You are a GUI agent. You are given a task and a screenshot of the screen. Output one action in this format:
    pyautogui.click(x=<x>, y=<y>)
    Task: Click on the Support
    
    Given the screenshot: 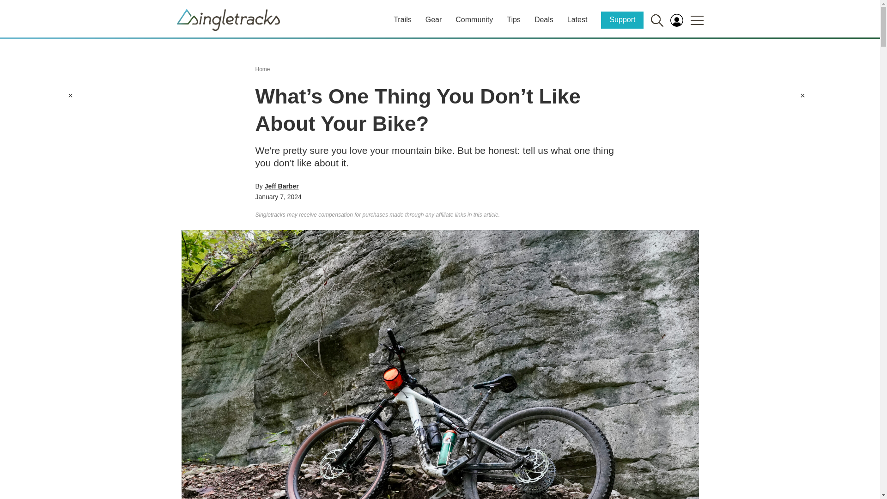 What is the action you would take?
    pyautogui.click(x=622, y=19)
    